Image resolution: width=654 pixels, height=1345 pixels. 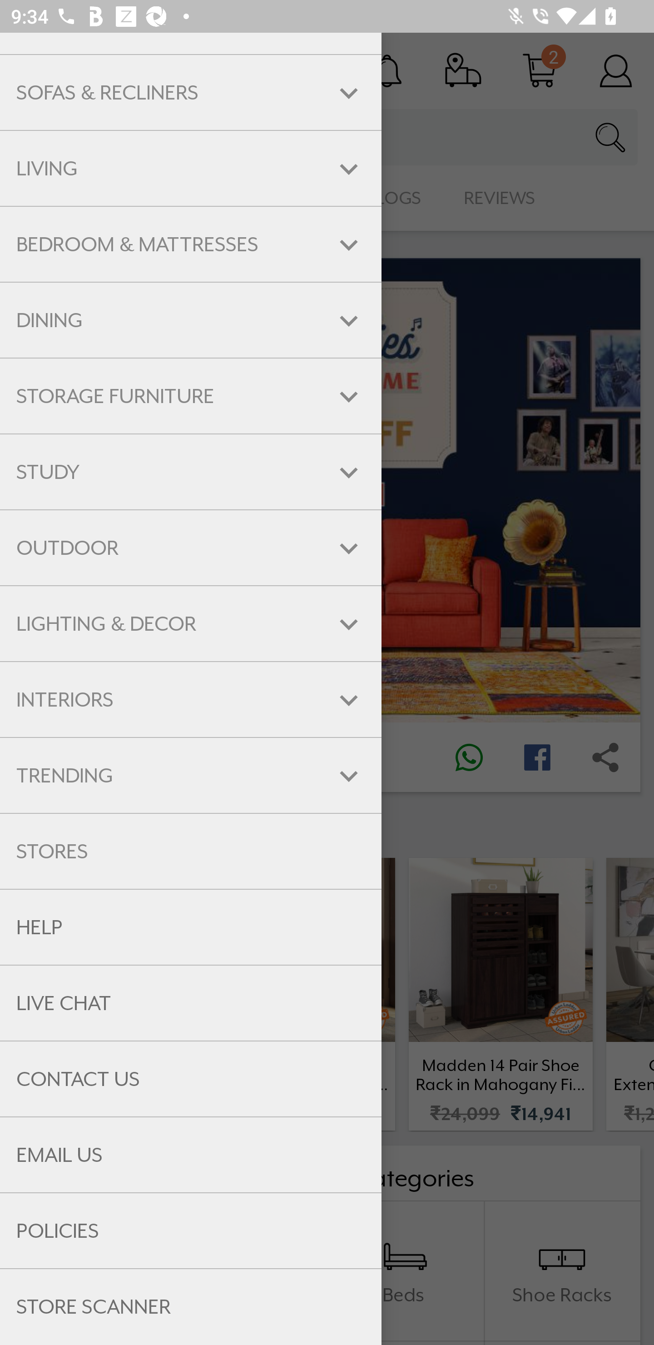 What do you see at coordinates (191, 321) in the screenshot?
I see `DINING ` at bounding box center [191, 321].